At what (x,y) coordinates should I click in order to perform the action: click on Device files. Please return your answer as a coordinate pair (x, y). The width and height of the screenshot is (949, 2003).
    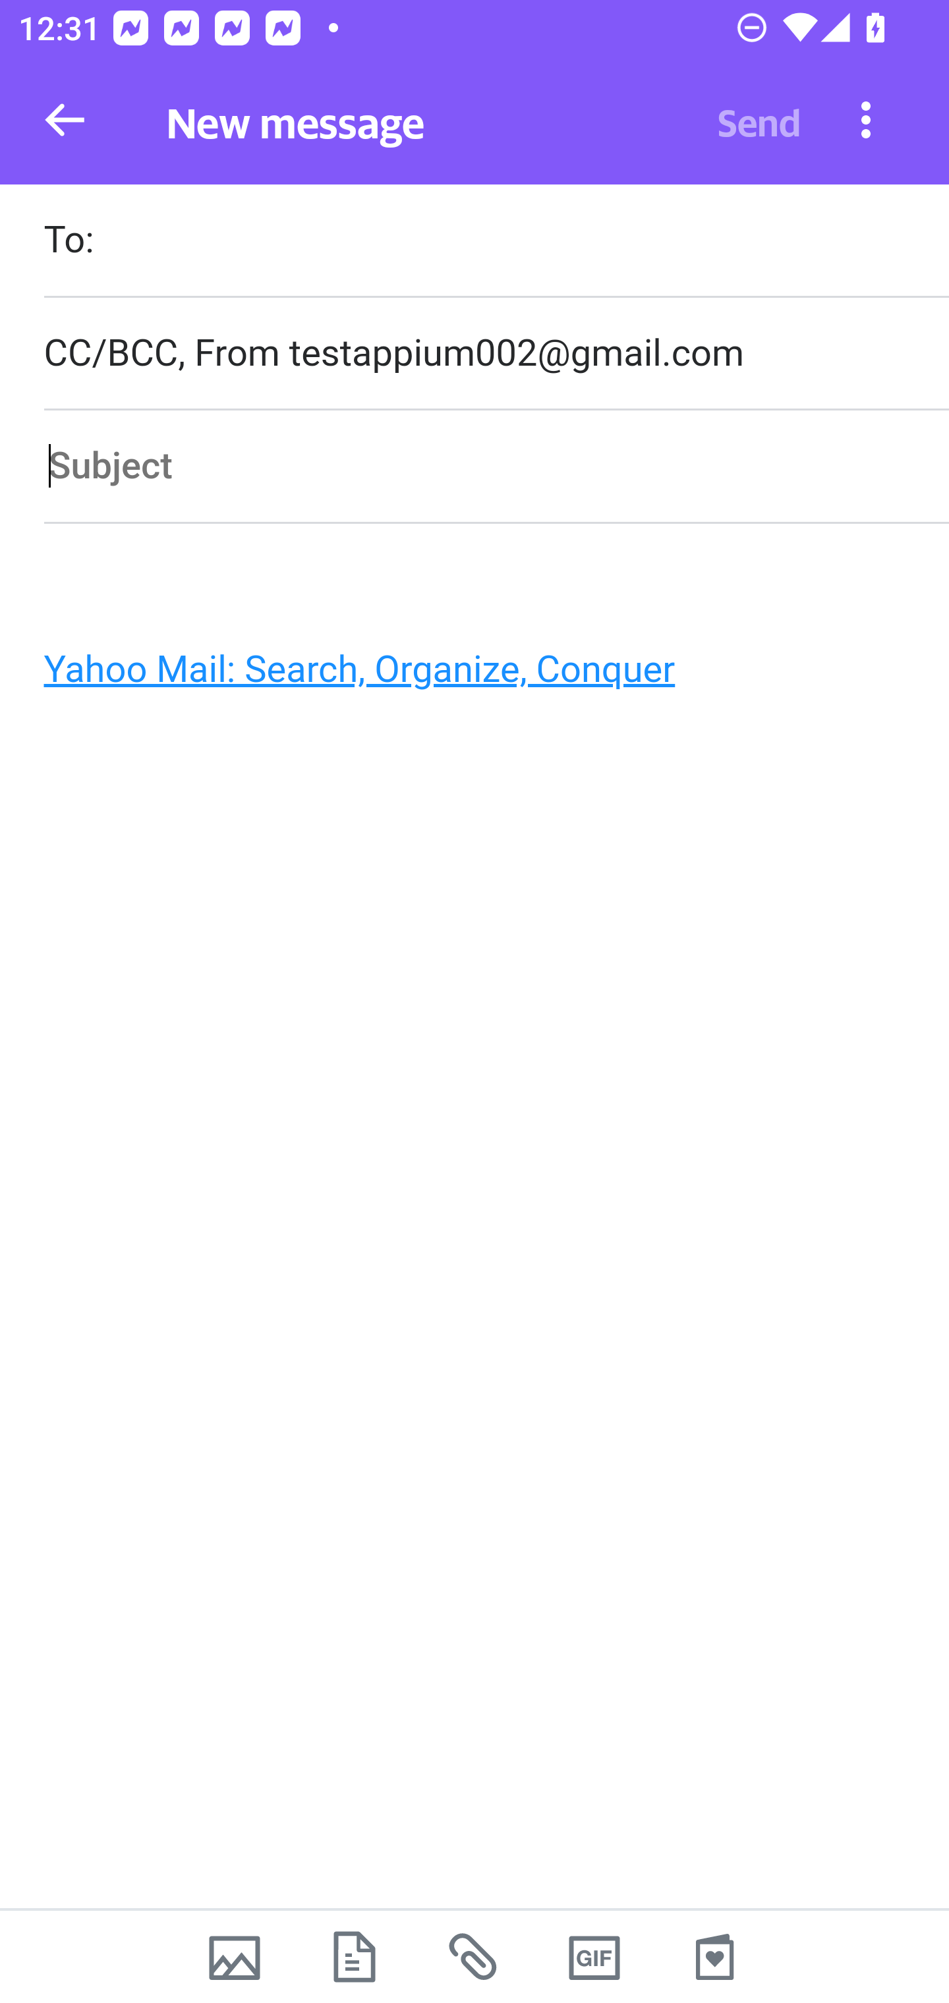
    Looking at the image, I should click on (355, 1957).